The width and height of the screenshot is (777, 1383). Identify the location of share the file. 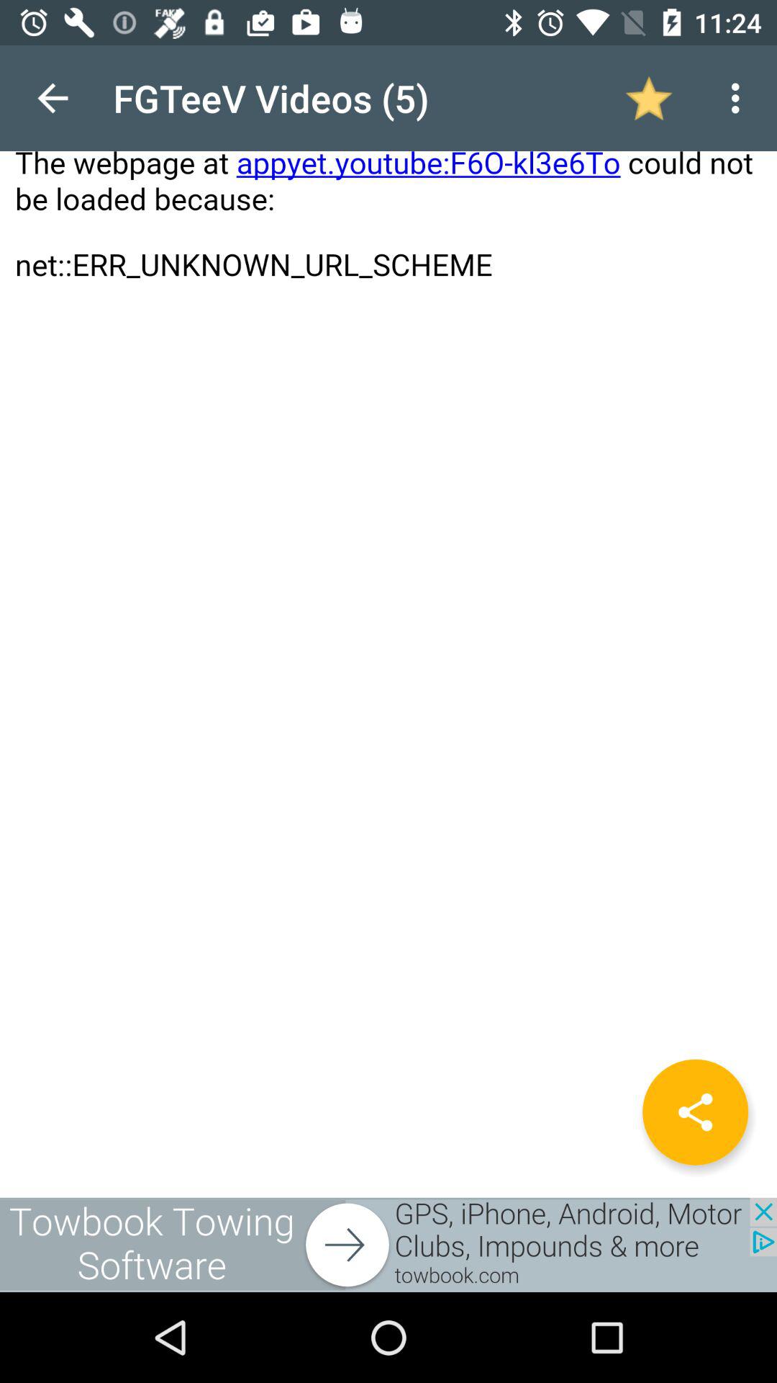
(695, 1112).